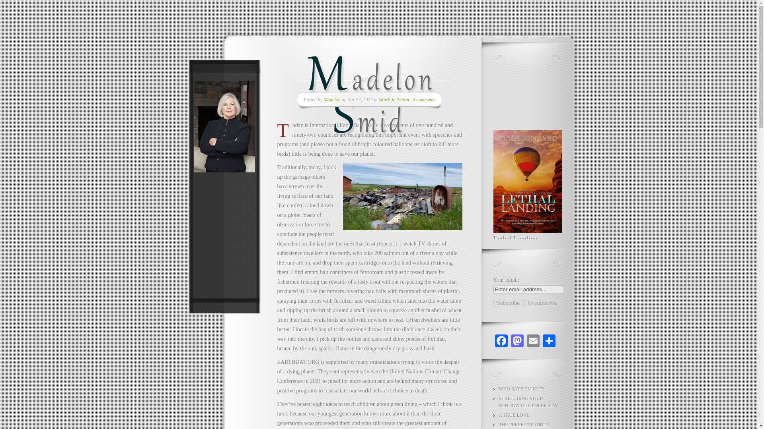 The image size is (764, 429). Describe the element at coordinates (424, 100) in the screenshot. I see `3 comments` at that location.